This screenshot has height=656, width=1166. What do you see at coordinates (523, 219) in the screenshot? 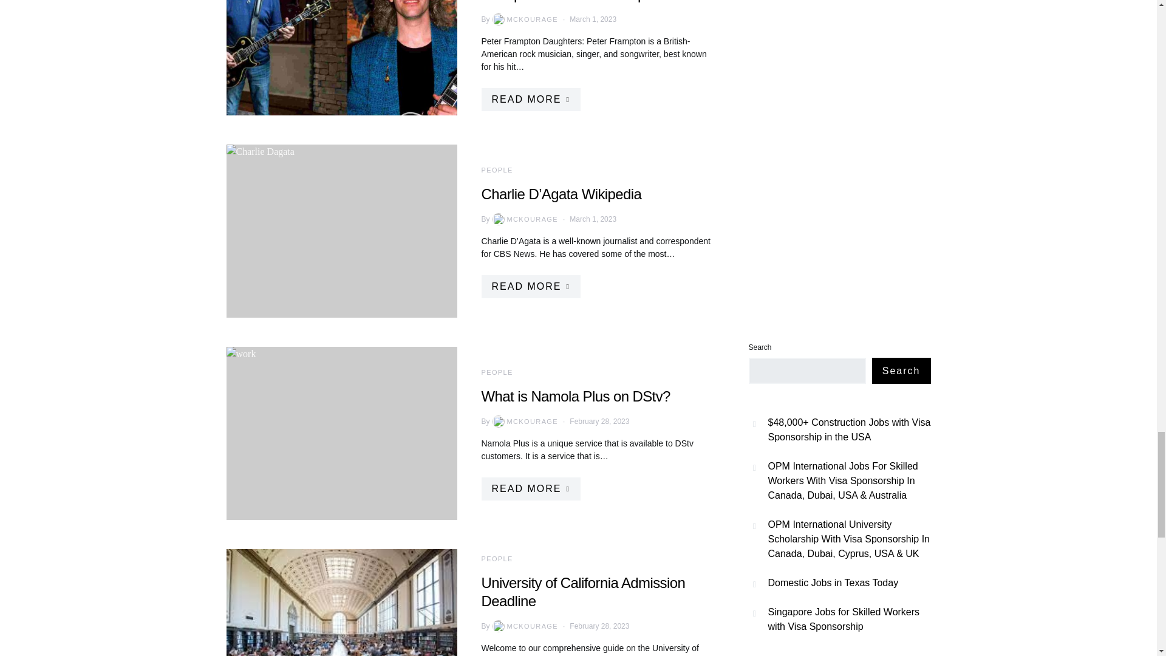
I see `MCKOURAGE` at bounding box center [523, 219].